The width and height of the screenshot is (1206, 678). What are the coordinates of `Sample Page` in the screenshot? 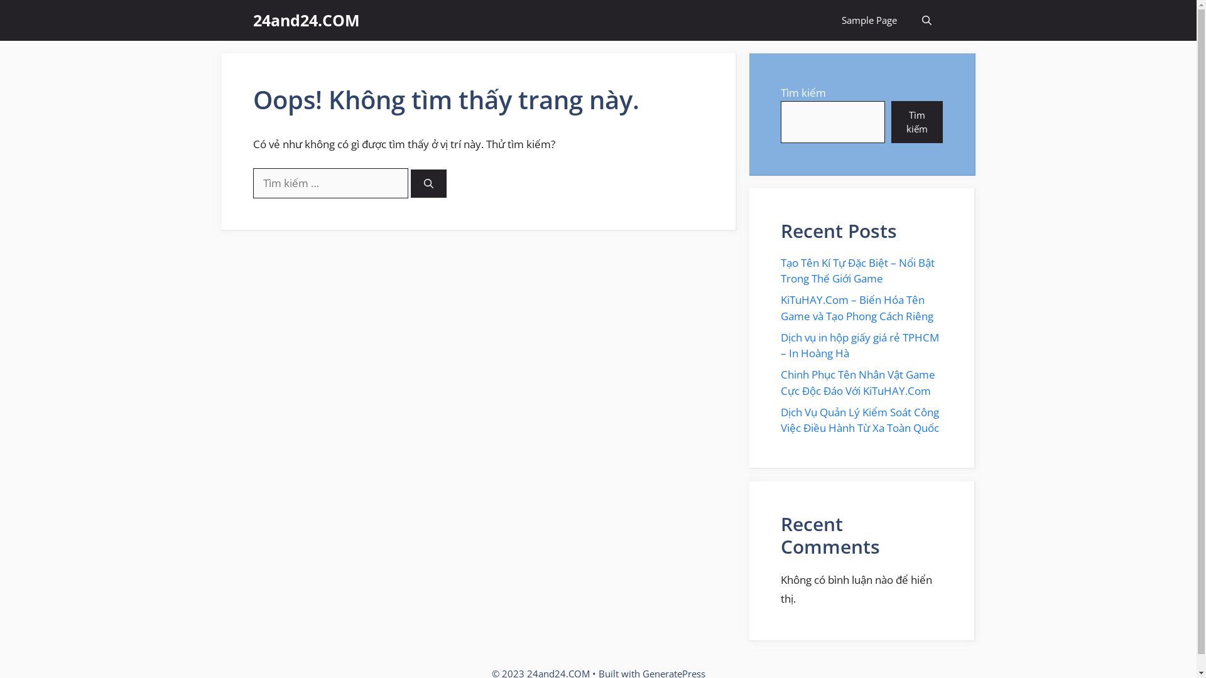 It's located at (869, 20).